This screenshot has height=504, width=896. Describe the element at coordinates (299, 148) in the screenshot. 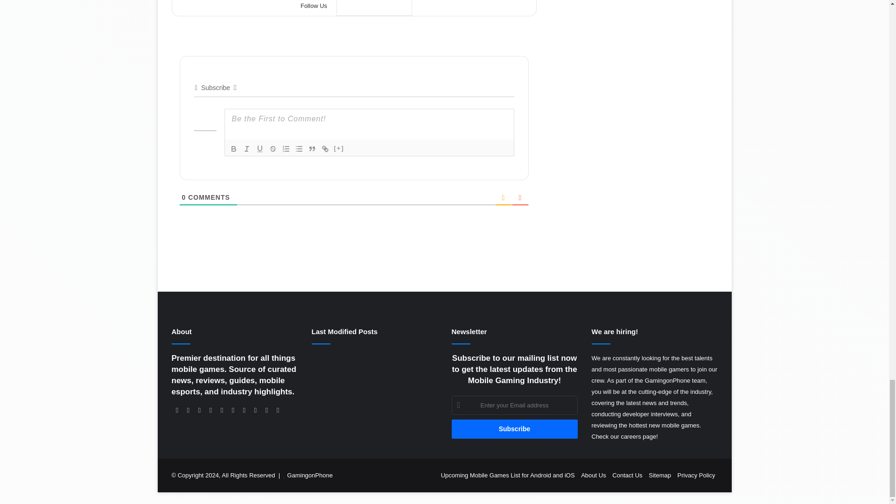

I see `Unordered List` at that location.